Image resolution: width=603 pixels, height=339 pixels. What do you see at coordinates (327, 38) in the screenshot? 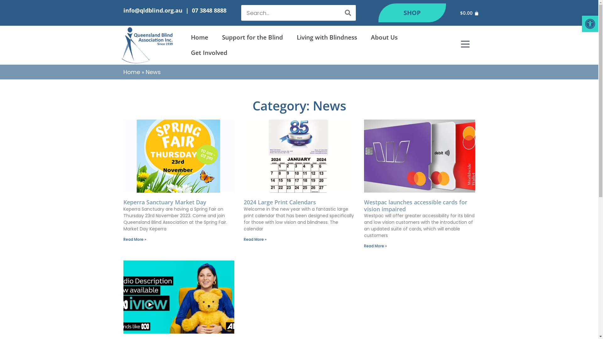
I see `Living with Blindness` at bounding box center [327, 38].